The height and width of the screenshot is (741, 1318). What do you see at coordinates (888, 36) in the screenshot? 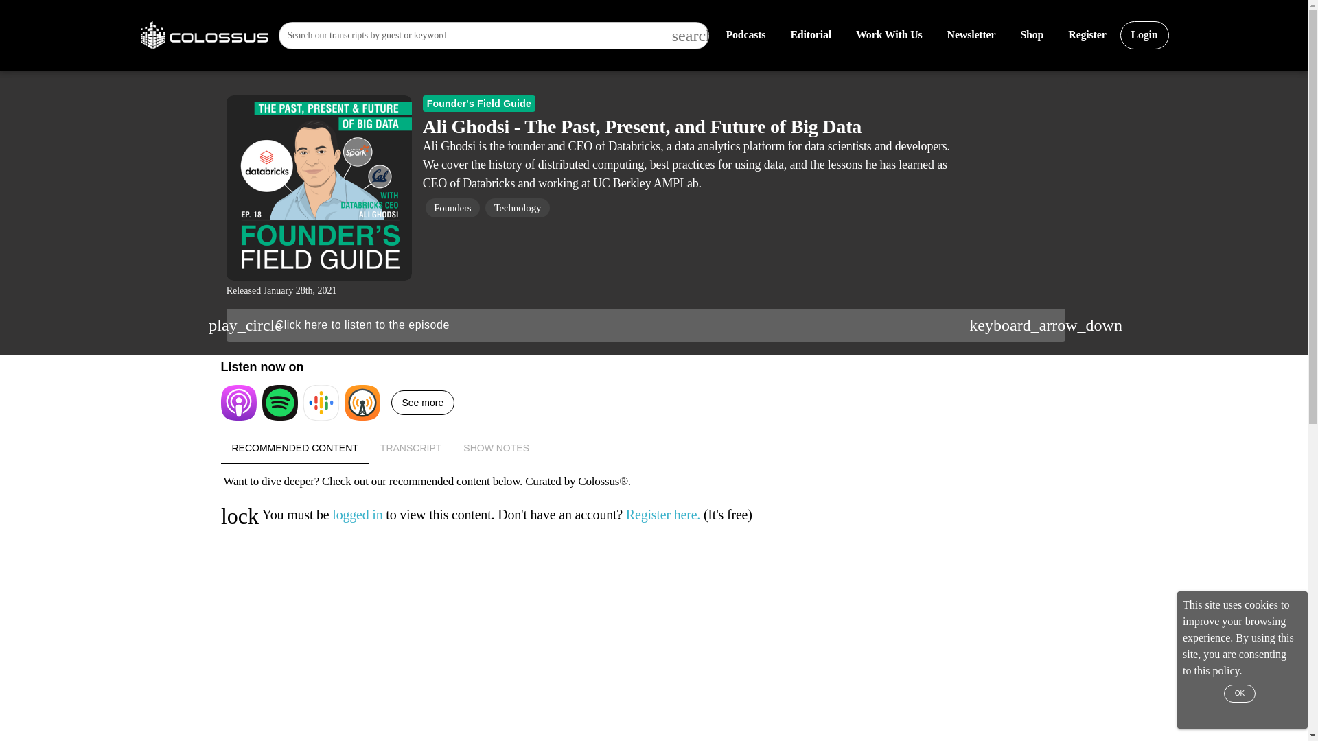
I see `Work With Us` at bounding box center [888, 36].